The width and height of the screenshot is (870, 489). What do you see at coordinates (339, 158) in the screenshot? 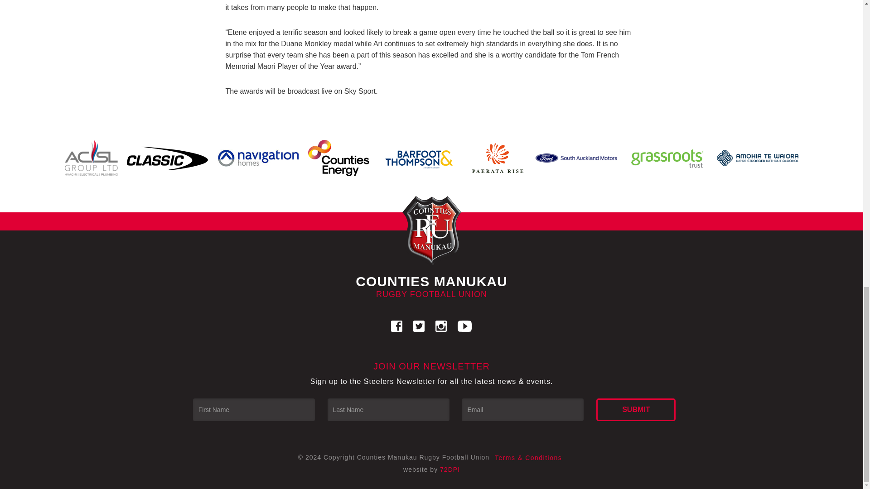
I see `Counties Power` at bounding box center [339, 158].